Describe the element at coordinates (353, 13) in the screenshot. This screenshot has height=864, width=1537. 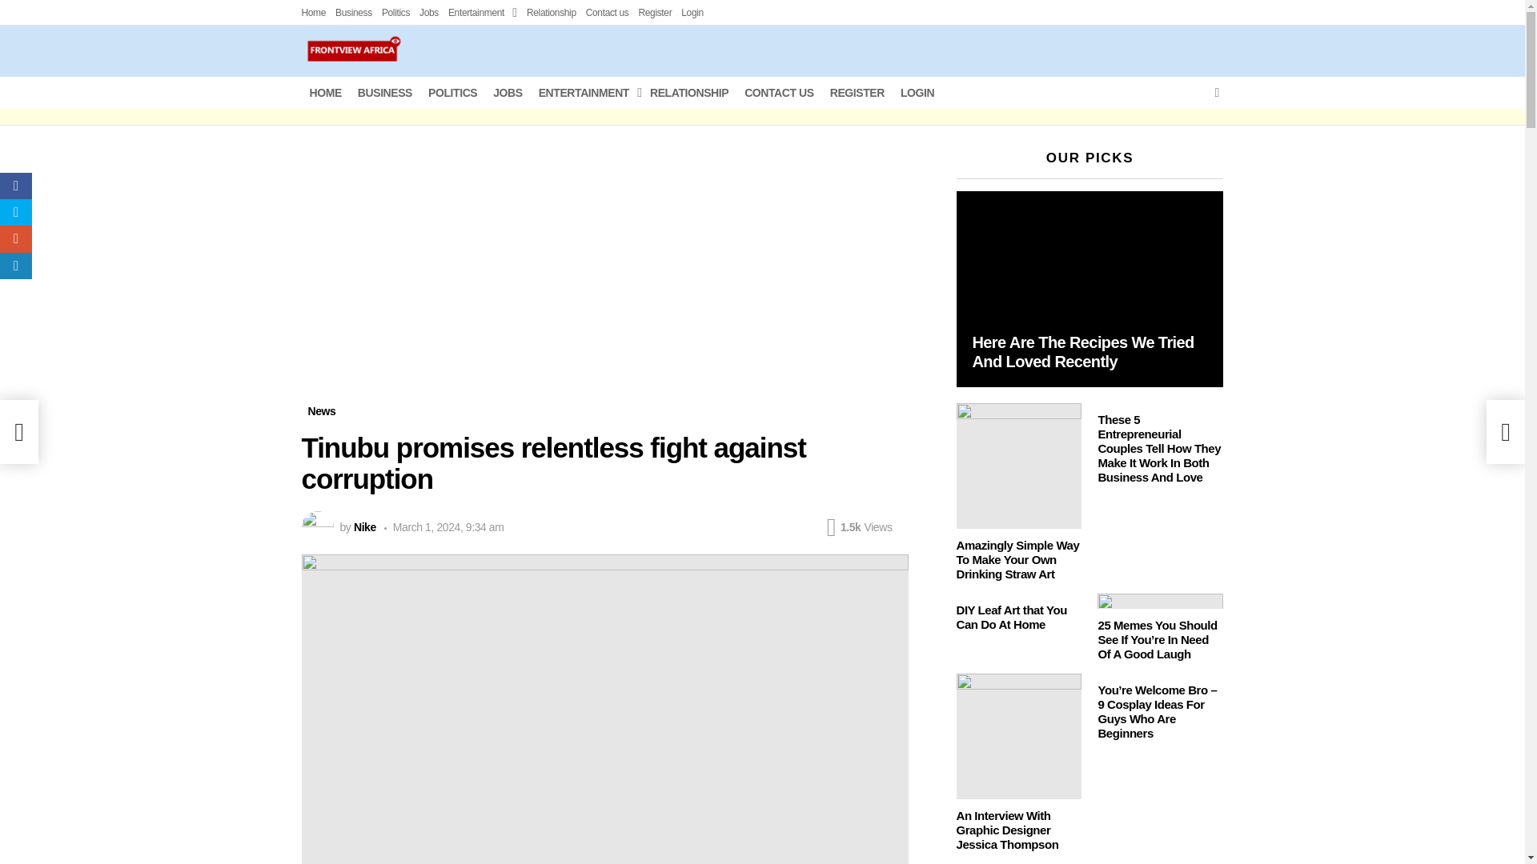
I see `Business` at that location.